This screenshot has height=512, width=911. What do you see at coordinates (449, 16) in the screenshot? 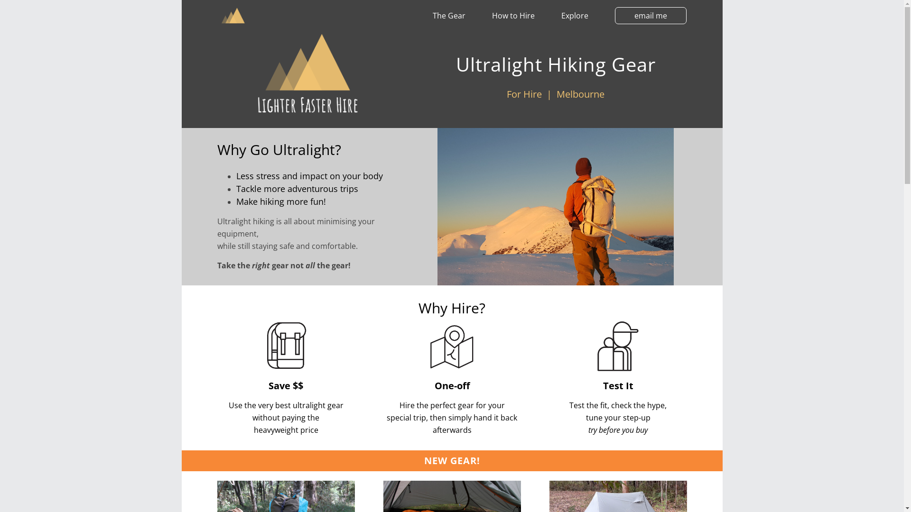
I see `The Gear` at bounding box center [449, 16].